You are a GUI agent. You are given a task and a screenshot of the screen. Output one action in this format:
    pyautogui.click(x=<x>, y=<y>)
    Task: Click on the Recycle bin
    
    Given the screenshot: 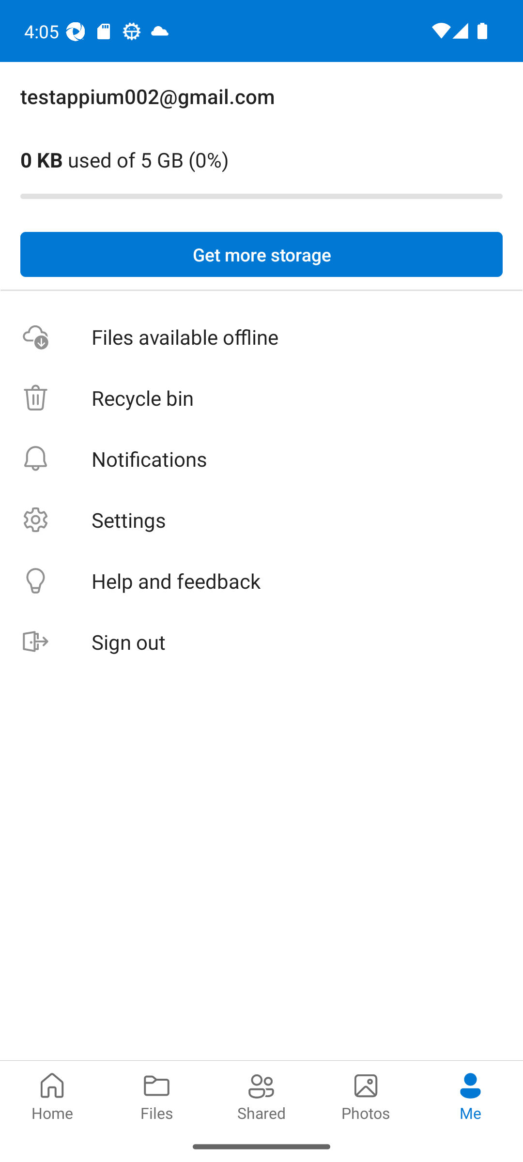 What is the action you would take?
    pyautogui.click(x=261, y=398)
    